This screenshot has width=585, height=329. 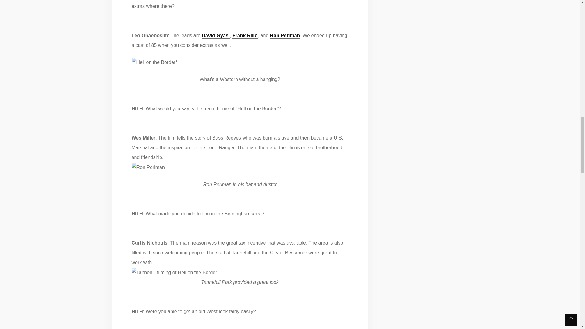 What do you see at coordinates (285, 35) in the screenshot?
I see `Ron Perlman` at bounding box center [285, 35].